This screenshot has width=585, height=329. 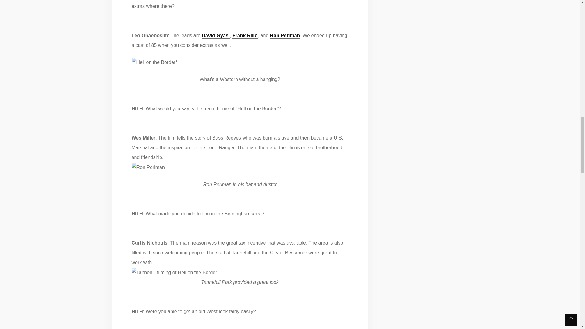 What do you see at coordinates (285, 35) in the screenshot?
I see `Ron Perlman` at bounding box center [285, 35].